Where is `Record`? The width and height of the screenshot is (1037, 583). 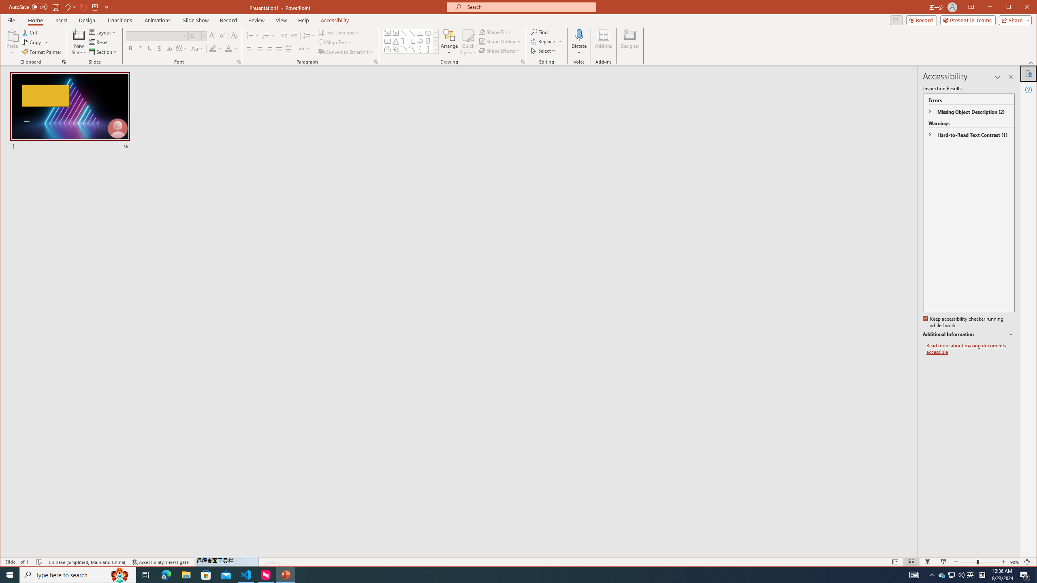 Record is located at coordinates (922, 20).